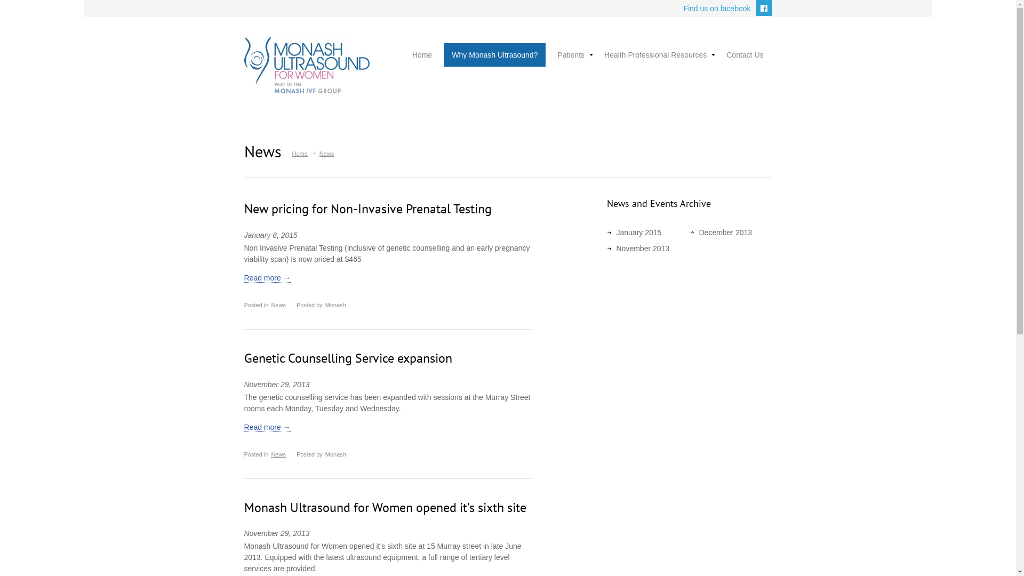  I want to click on December 2013, so click(725, 233).